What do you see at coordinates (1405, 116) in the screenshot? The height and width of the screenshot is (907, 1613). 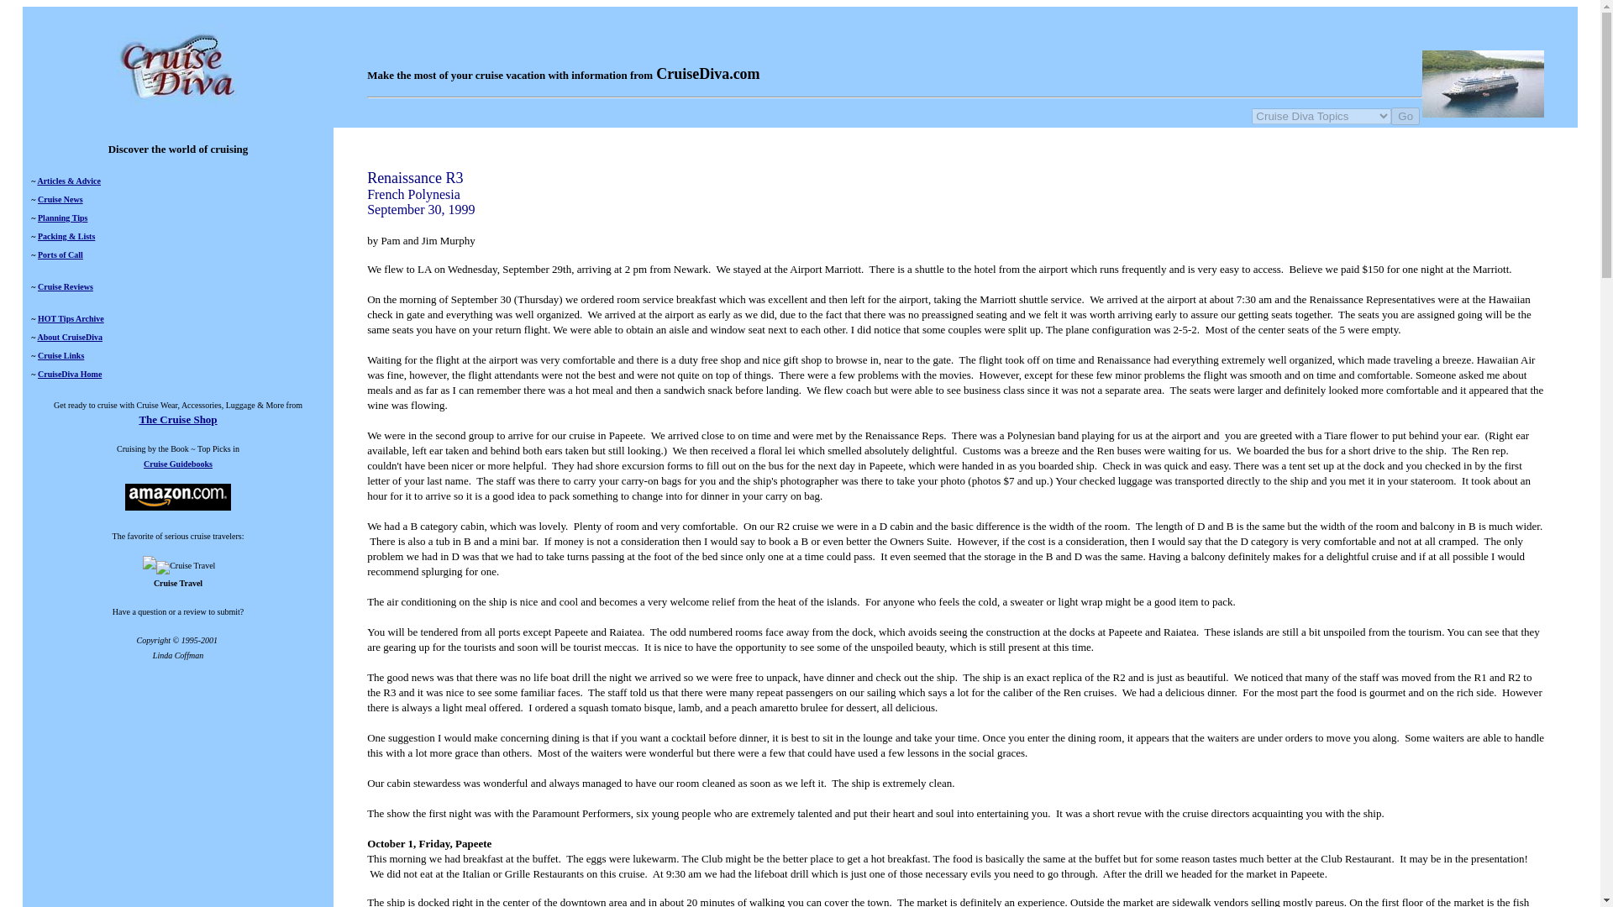 I see `Go` at bounding box center [1405, 116].